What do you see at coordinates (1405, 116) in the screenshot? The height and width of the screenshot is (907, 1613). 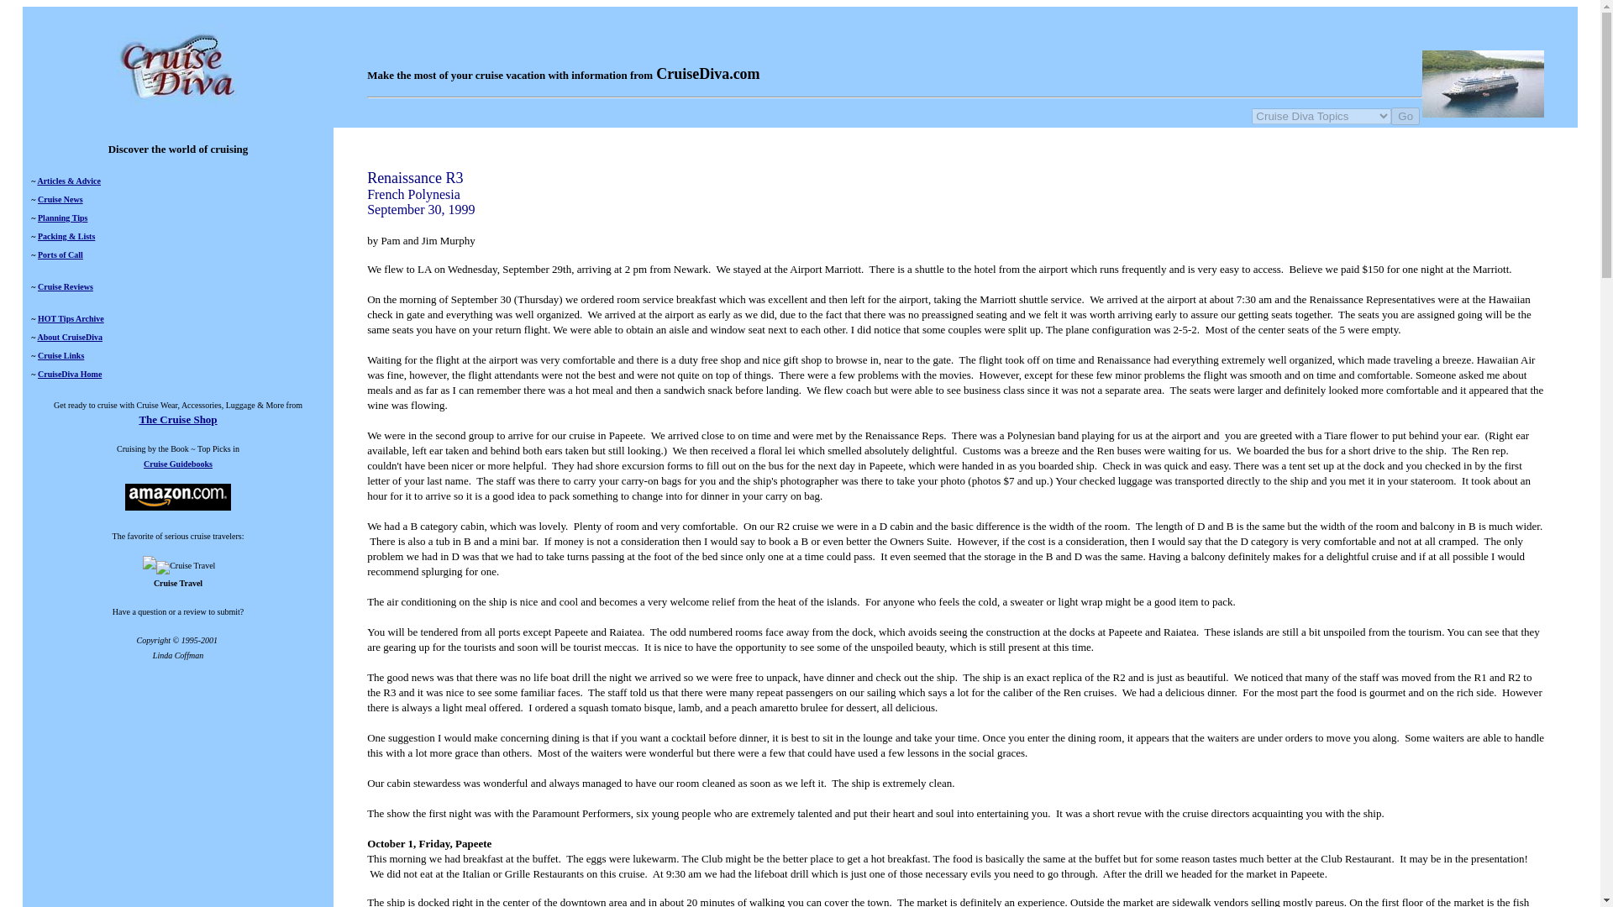 I see `Go` at bounding box center [1405, 116].